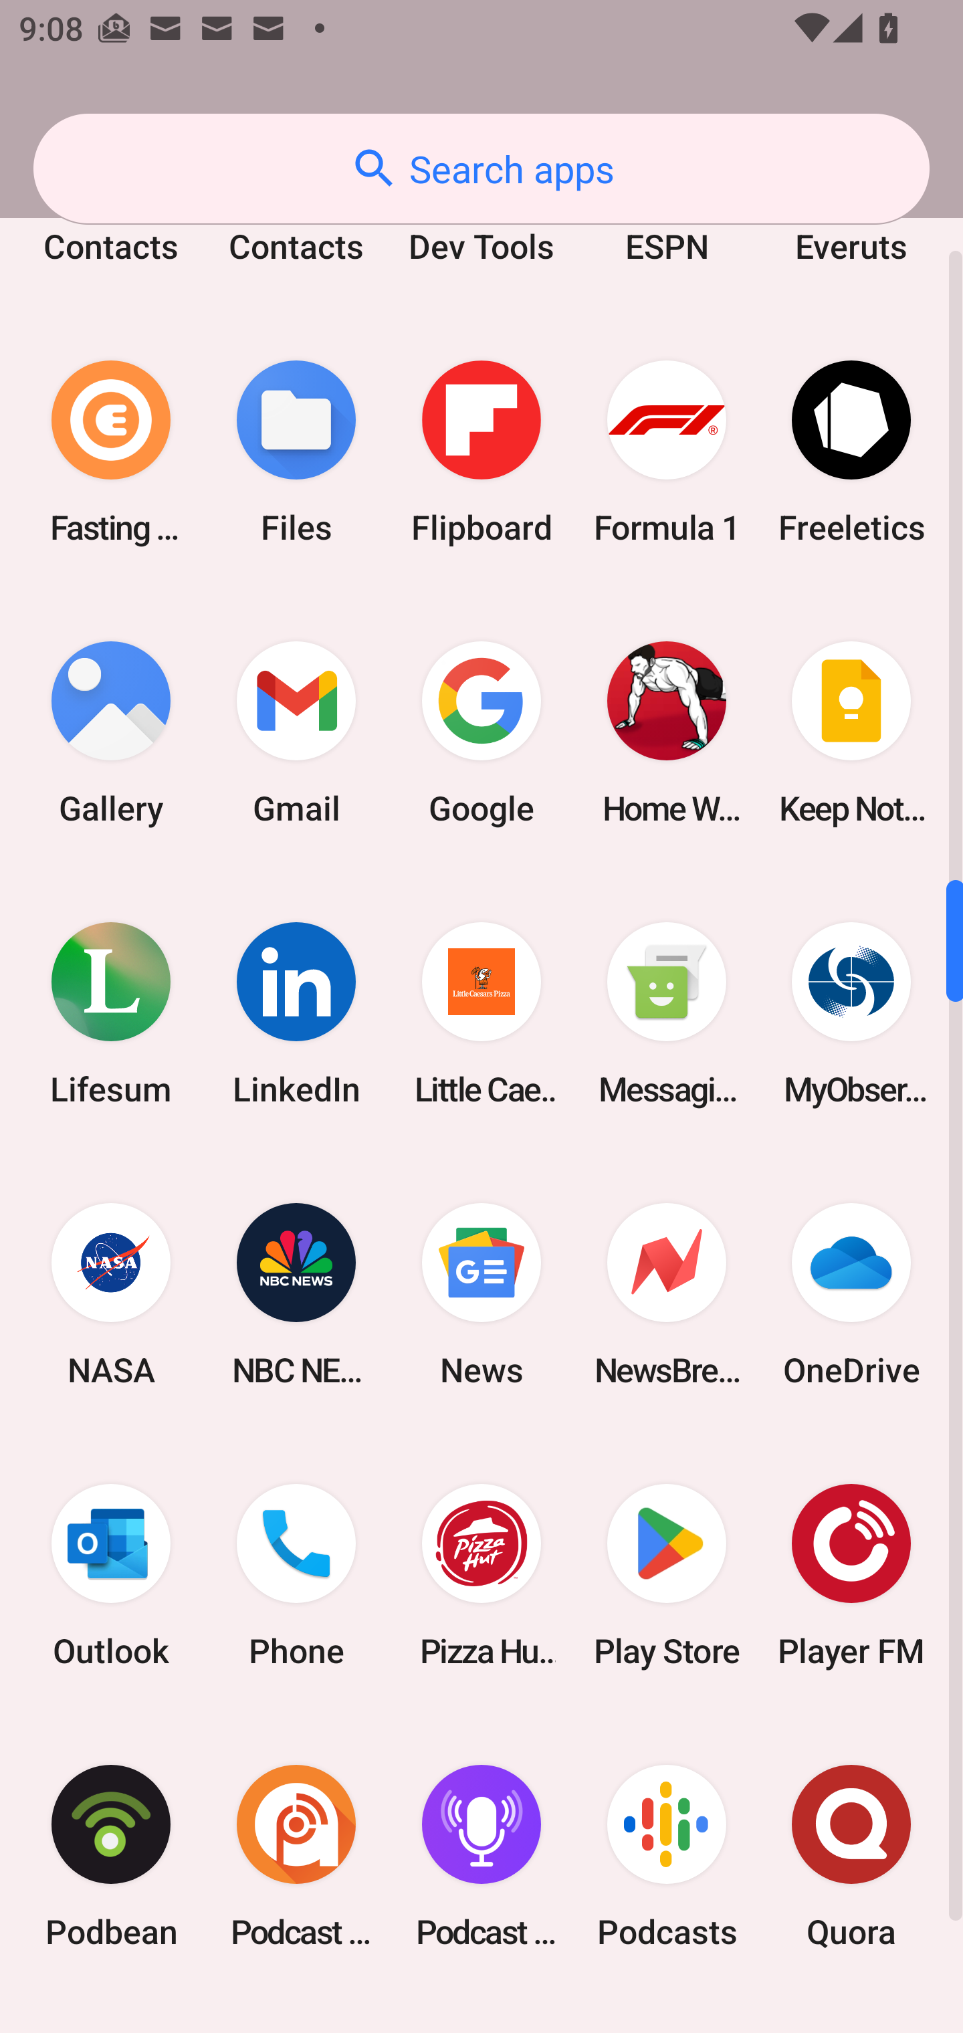 The image size is (963, 2033). I want to click on Podcast Addict, so click(296, 1856).